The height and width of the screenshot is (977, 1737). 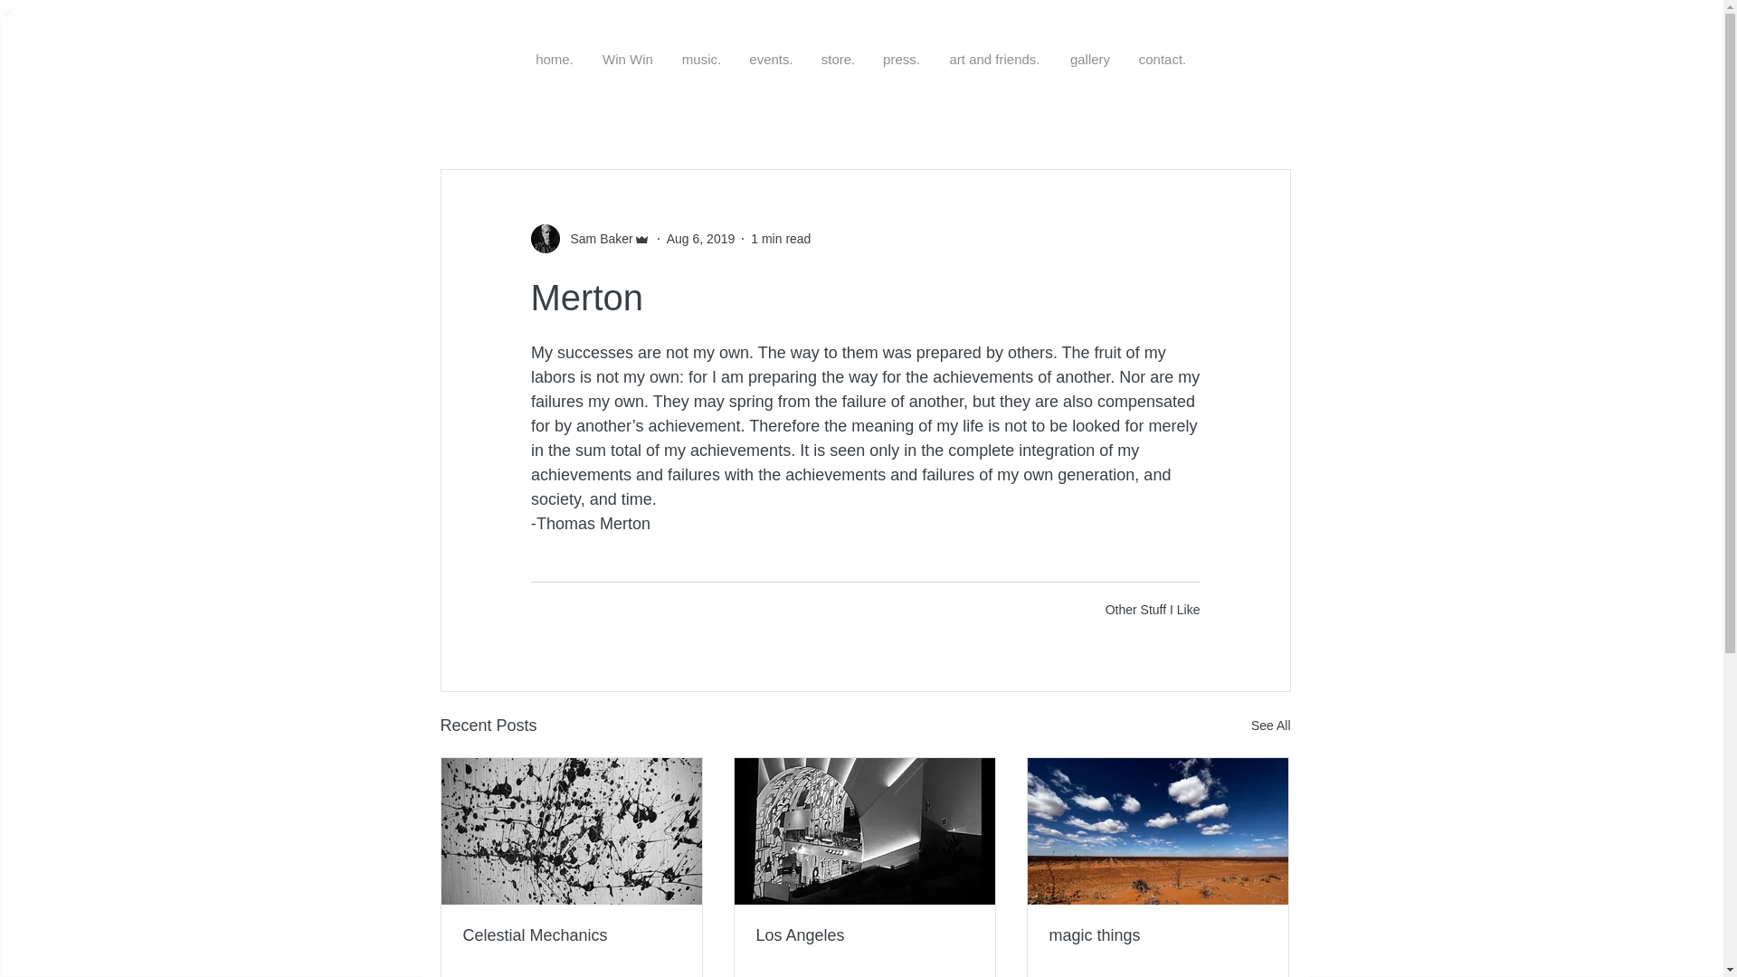 I want to click on contact., so click(x=1162, y=59).